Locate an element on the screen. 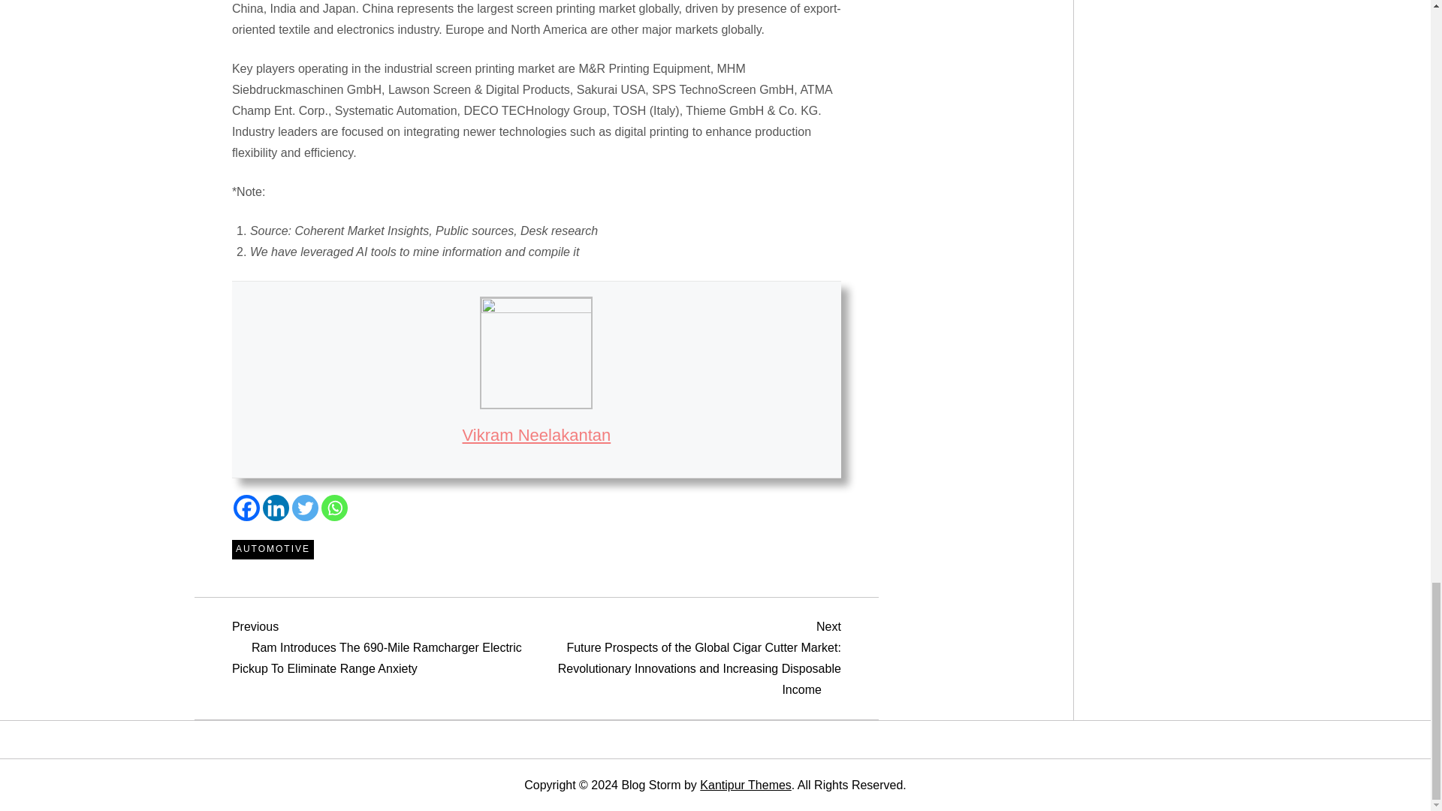 Image resolution: width=1442 pixels, height=811 pixels. Vikram Neelakantan is located at coordinates (537, 435).